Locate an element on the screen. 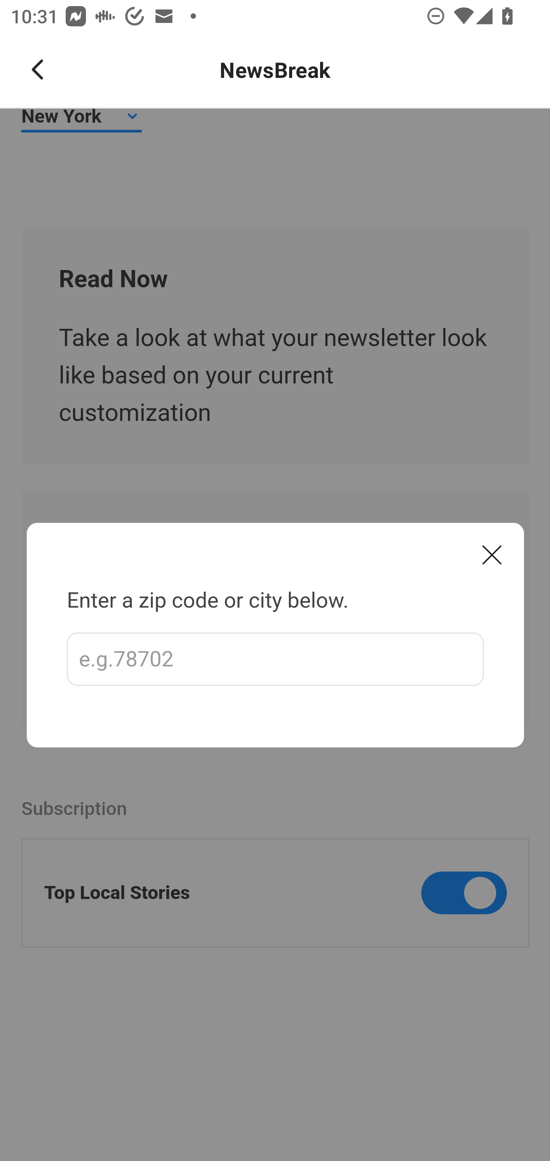 This screenshot has height=1161, width=550. Close is located at coordinates (492, 555).